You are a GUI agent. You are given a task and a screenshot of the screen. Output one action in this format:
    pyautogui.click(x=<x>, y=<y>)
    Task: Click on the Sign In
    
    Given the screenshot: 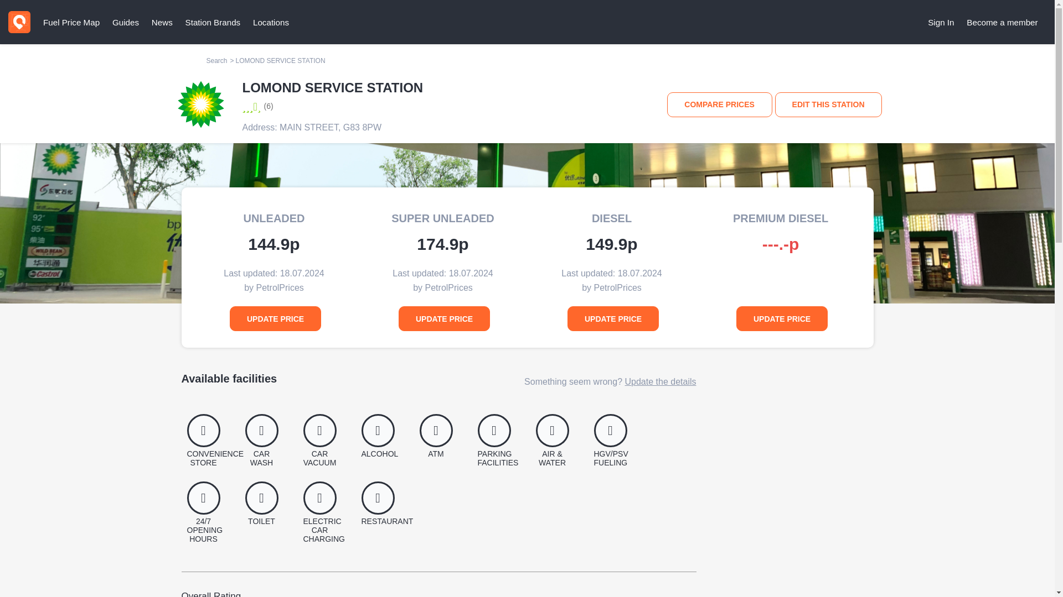 What is the action you would take?
    pyautogui.click(x=941, y=22)
    